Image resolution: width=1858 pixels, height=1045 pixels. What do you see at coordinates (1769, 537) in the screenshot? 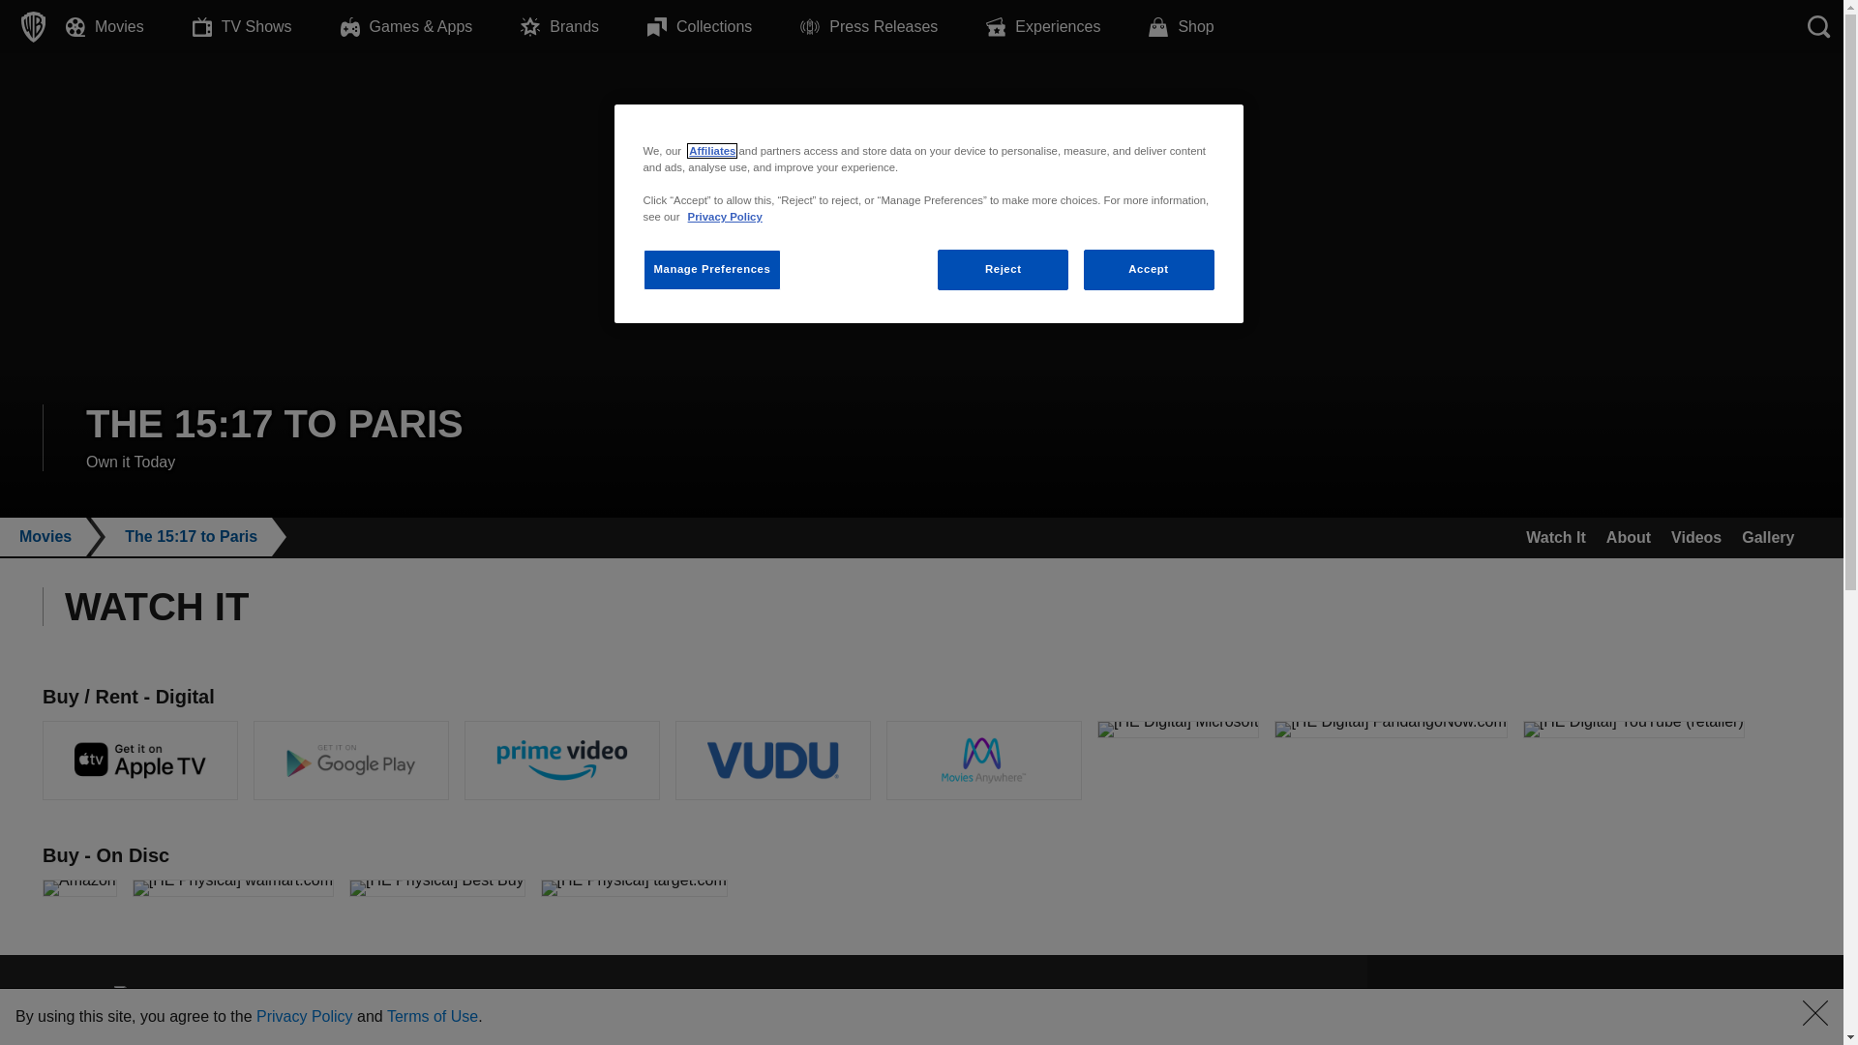
I see `Gallery` at bounding box center [1769, 537].